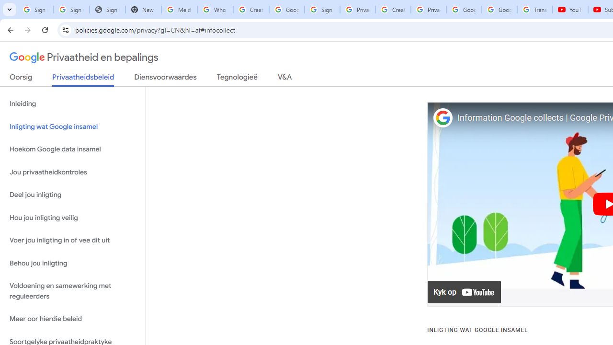  What do you see at coordinates (465, 292) in the screenshot?
I see `Kyk op YouTube` at bounding box center [465, 292].